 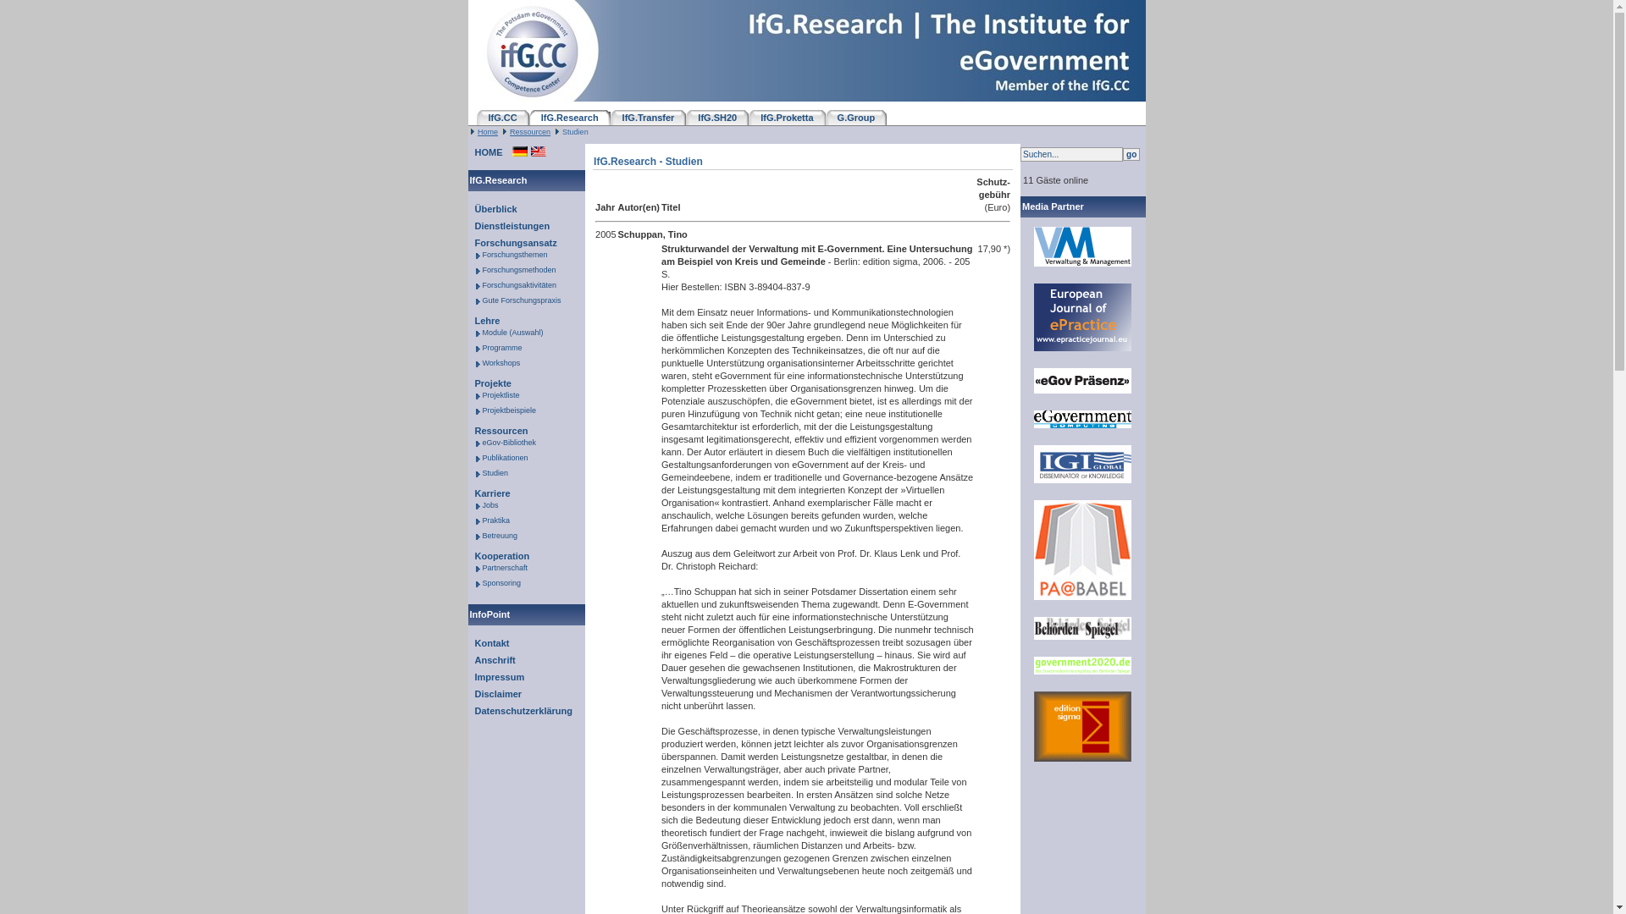 I want to click on Sponsoring, so click(x=500, y=583).